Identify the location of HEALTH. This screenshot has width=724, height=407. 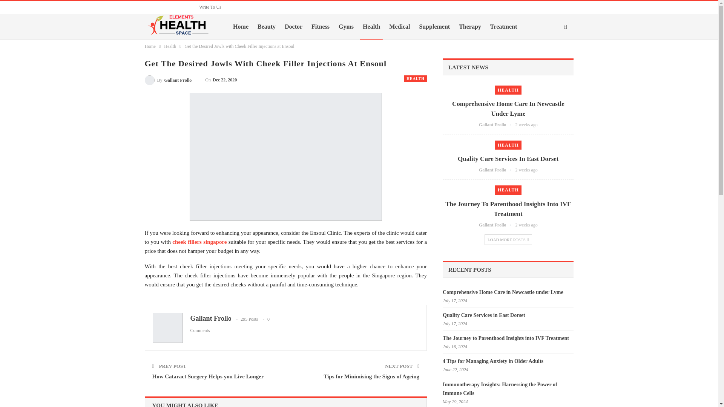
(416, 78).